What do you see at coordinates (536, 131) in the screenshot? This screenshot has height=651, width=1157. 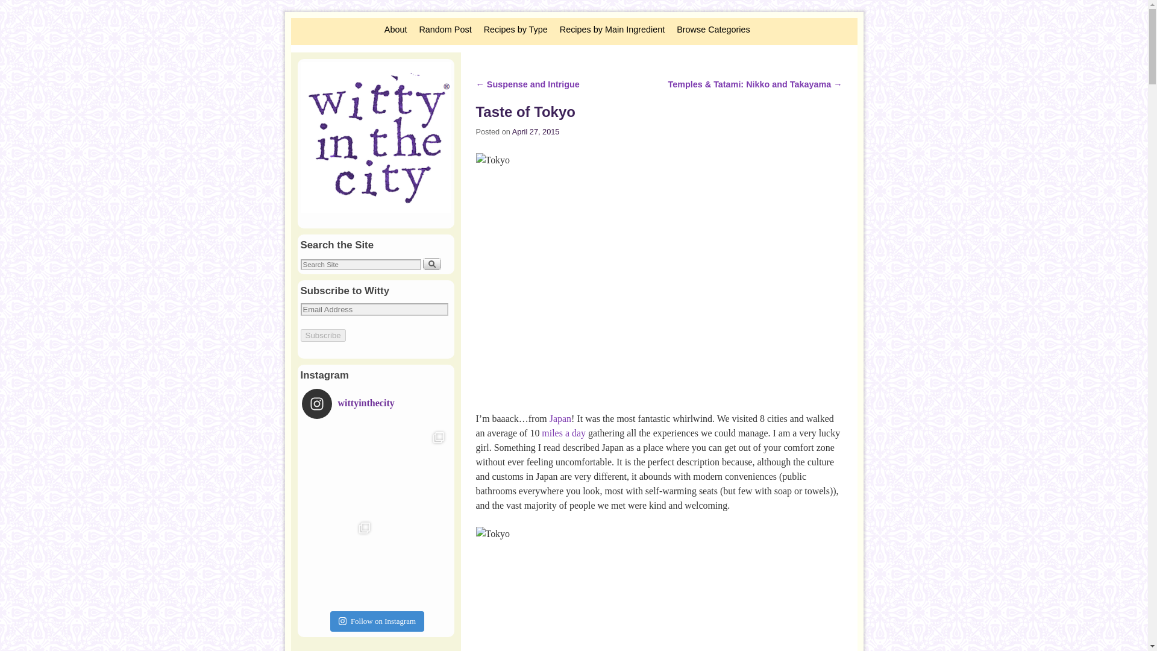 I see `7:00 am` at bounding box center [536, 131].